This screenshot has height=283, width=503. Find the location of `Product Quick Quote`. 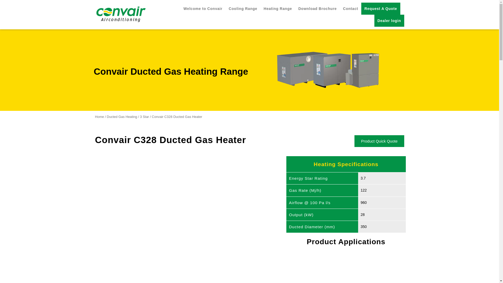

Product Quick Quote is located at coordinates (379, 141).